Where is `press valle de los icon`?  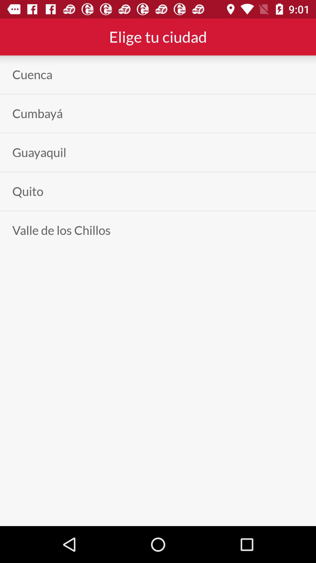 press valle de los icon is located at coordinates (61, 230).